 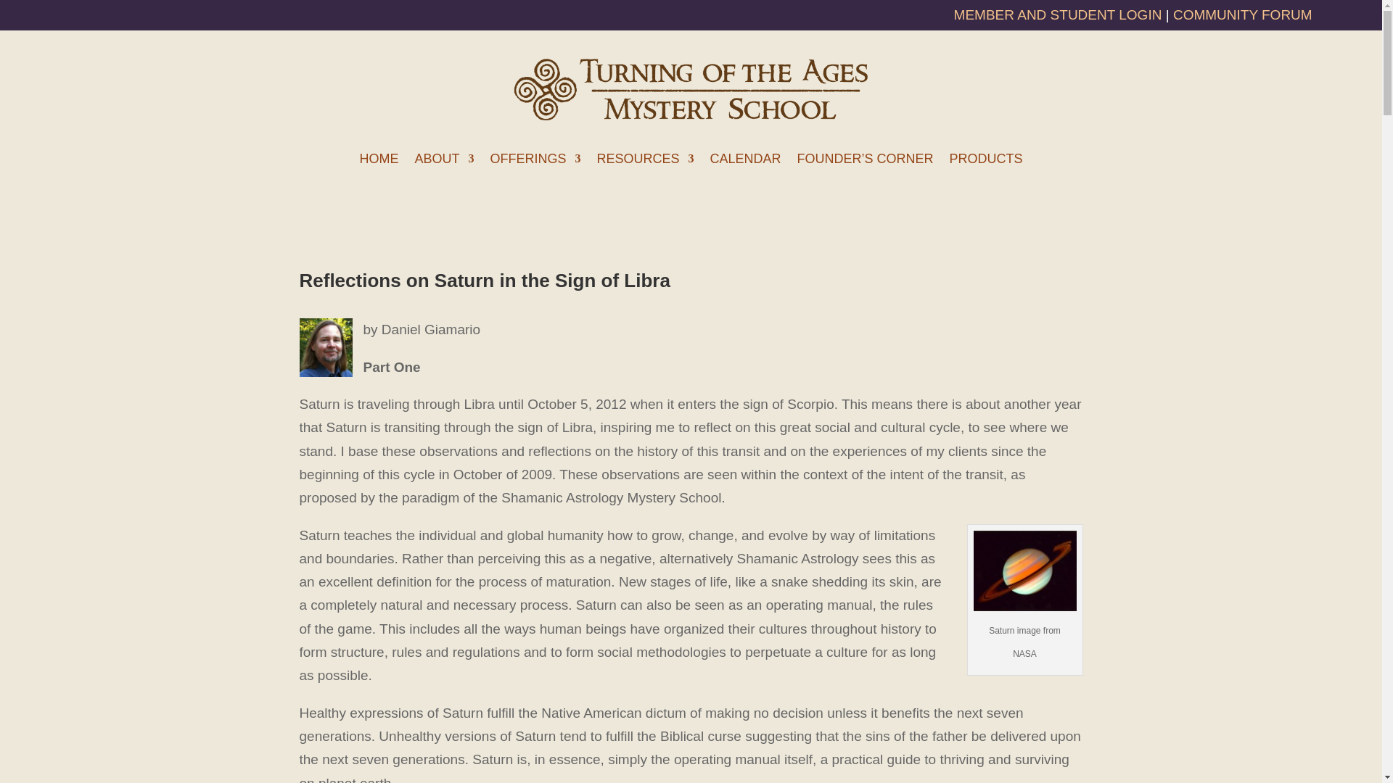 What do you see at coordinates (443, 161) in the screenshot?
I see `ABOUT` at bounding box center [443, 161].